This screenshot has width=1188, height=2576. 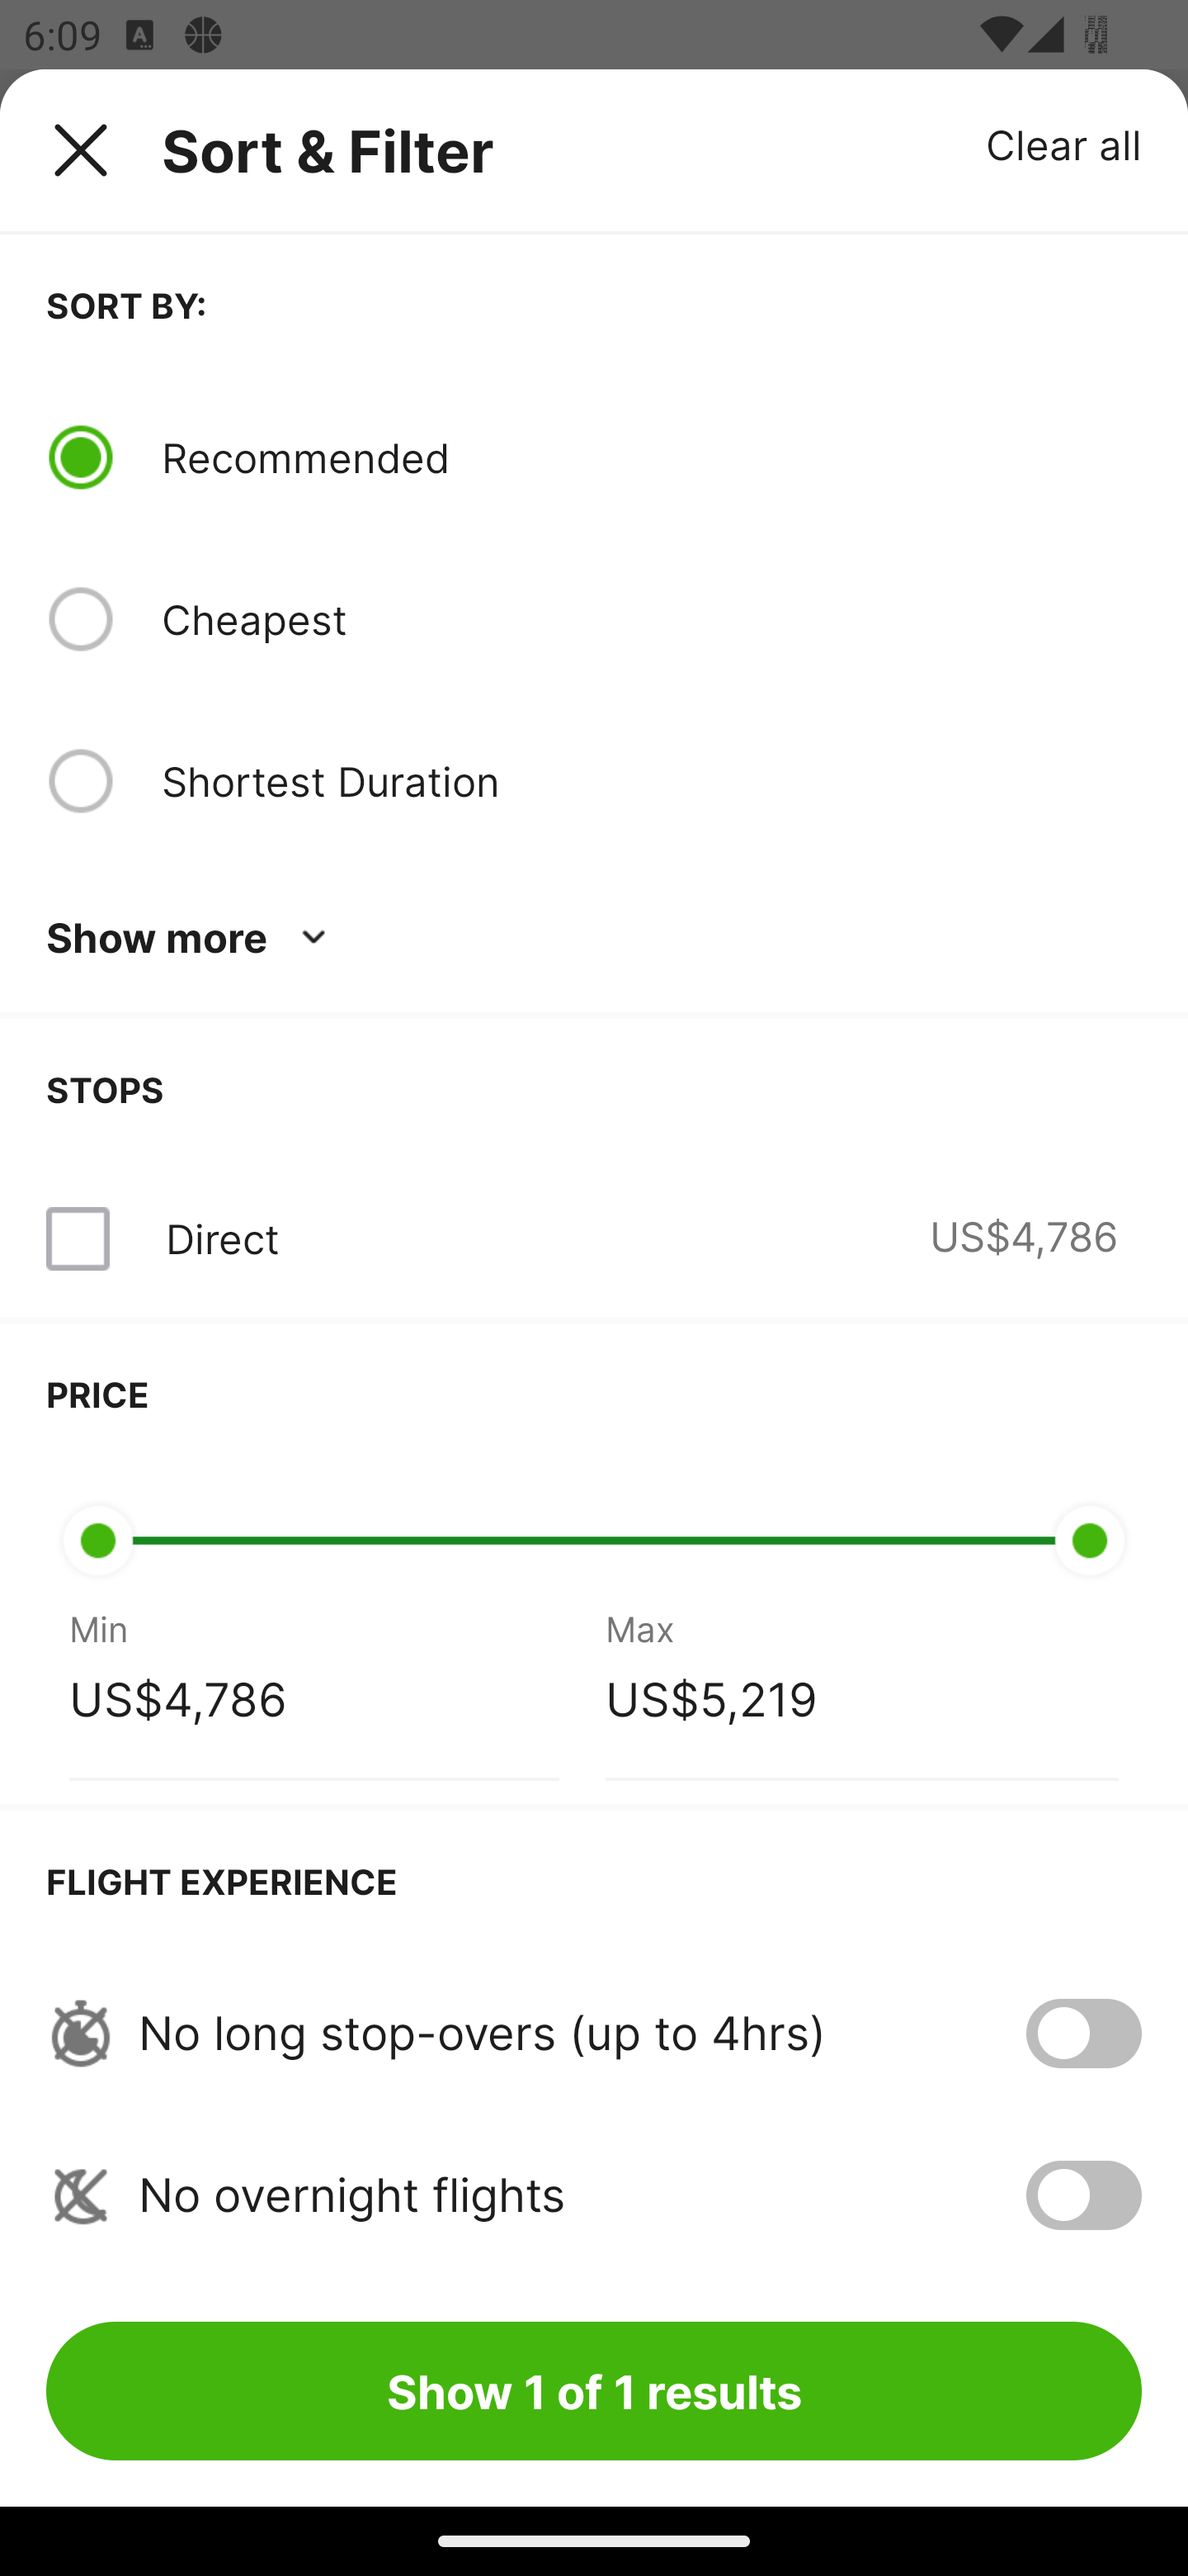 I want to click on Direct US$4,786, so click(x=594, y=1238).